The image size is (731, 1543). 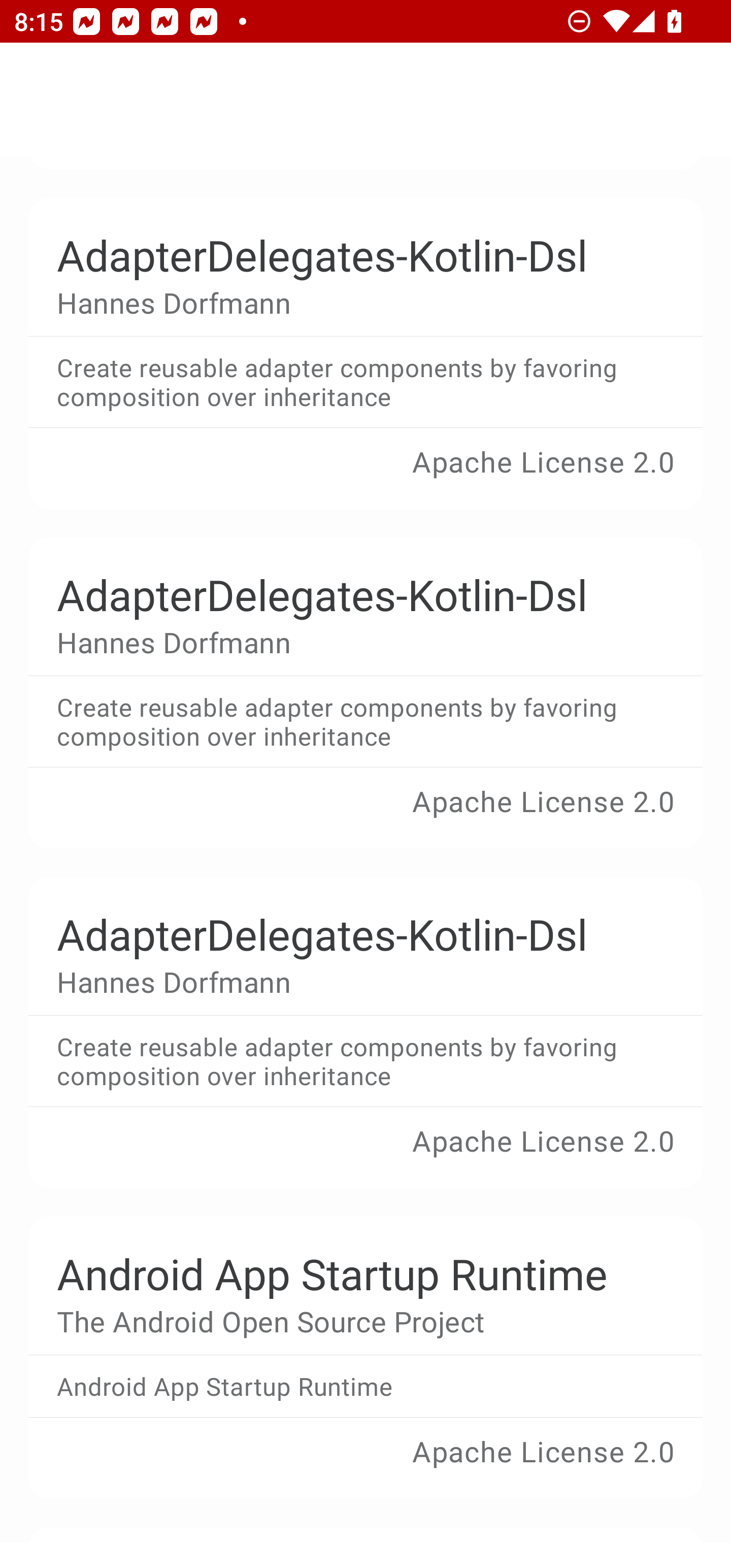 I want to click on Hannes Dorfmann, so click(x=351, y=643).